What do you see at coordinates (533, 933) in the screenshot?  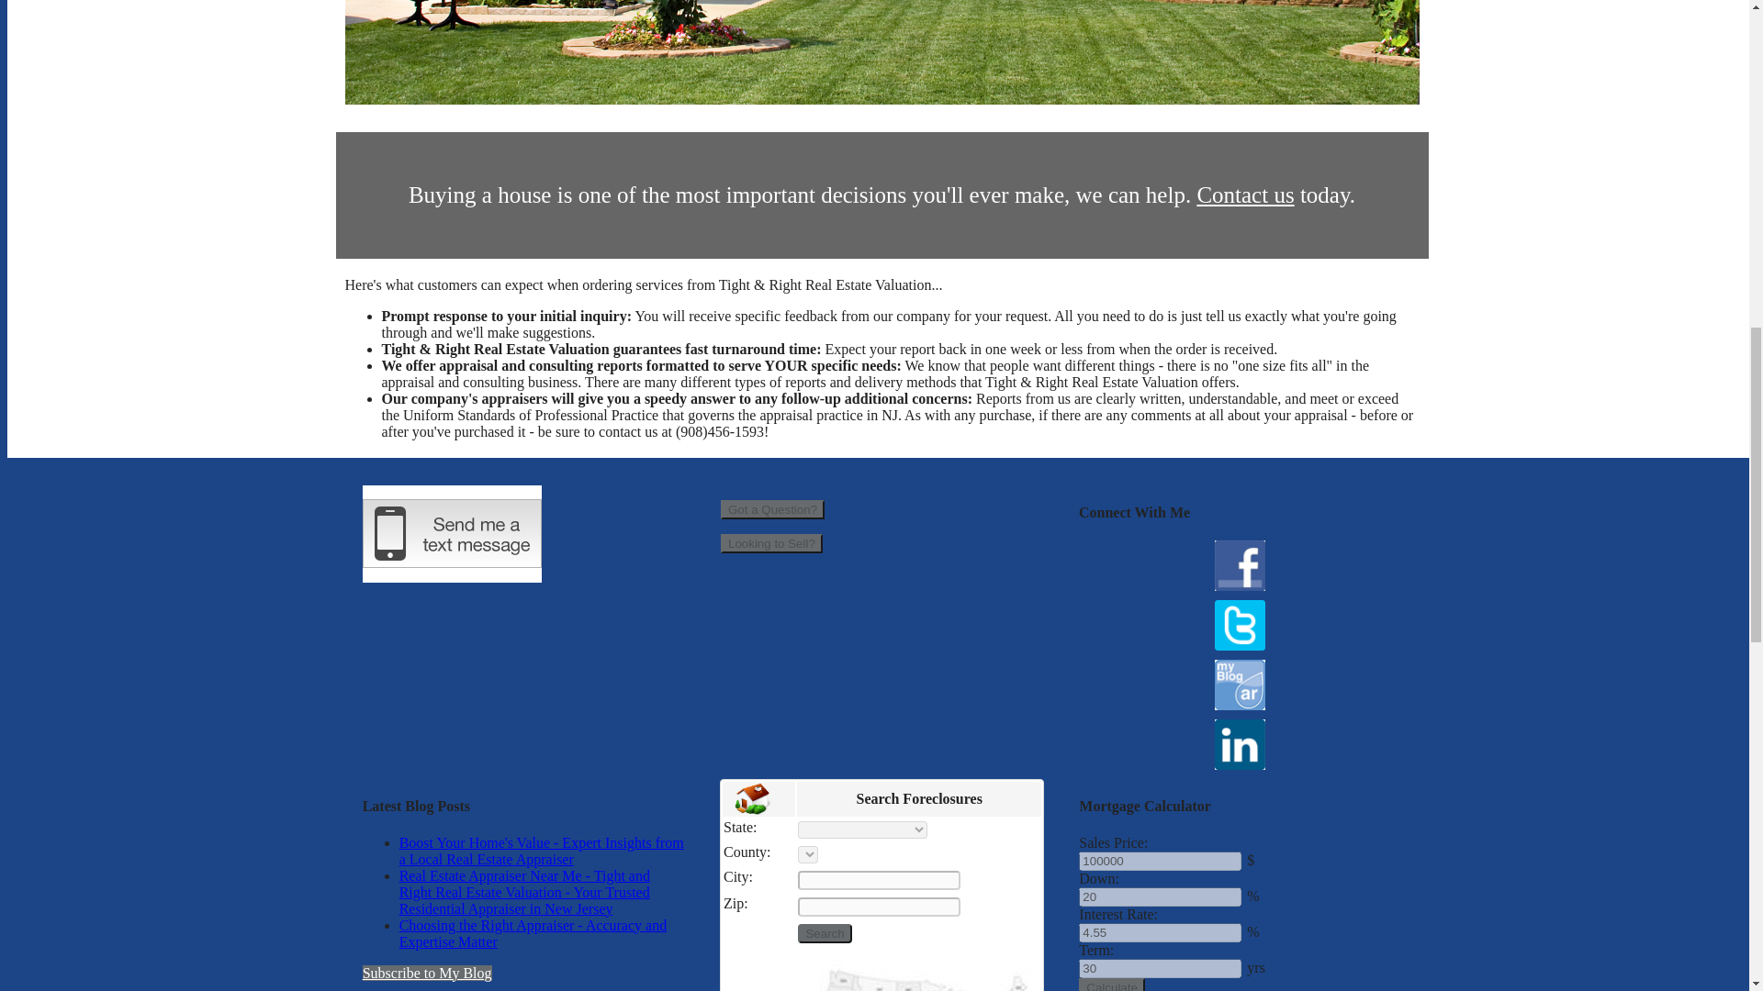 I see `Choosing the Right Appraiser - Accuracy and Expertise Matter` at bounding box center [533, 933].